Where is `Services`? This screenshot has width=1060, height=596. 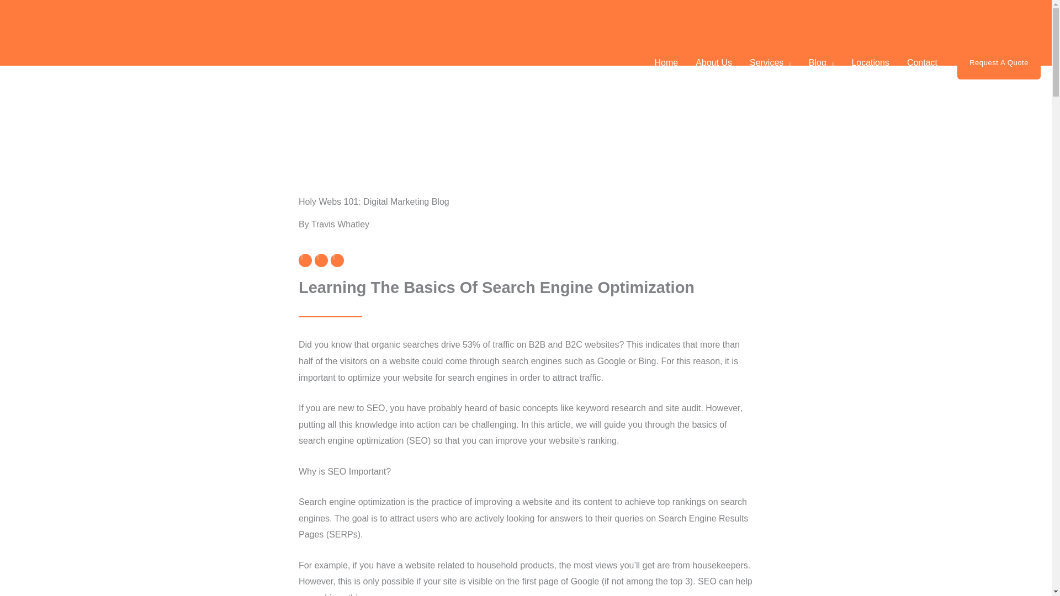
Services is located at coordinates (771, 63).